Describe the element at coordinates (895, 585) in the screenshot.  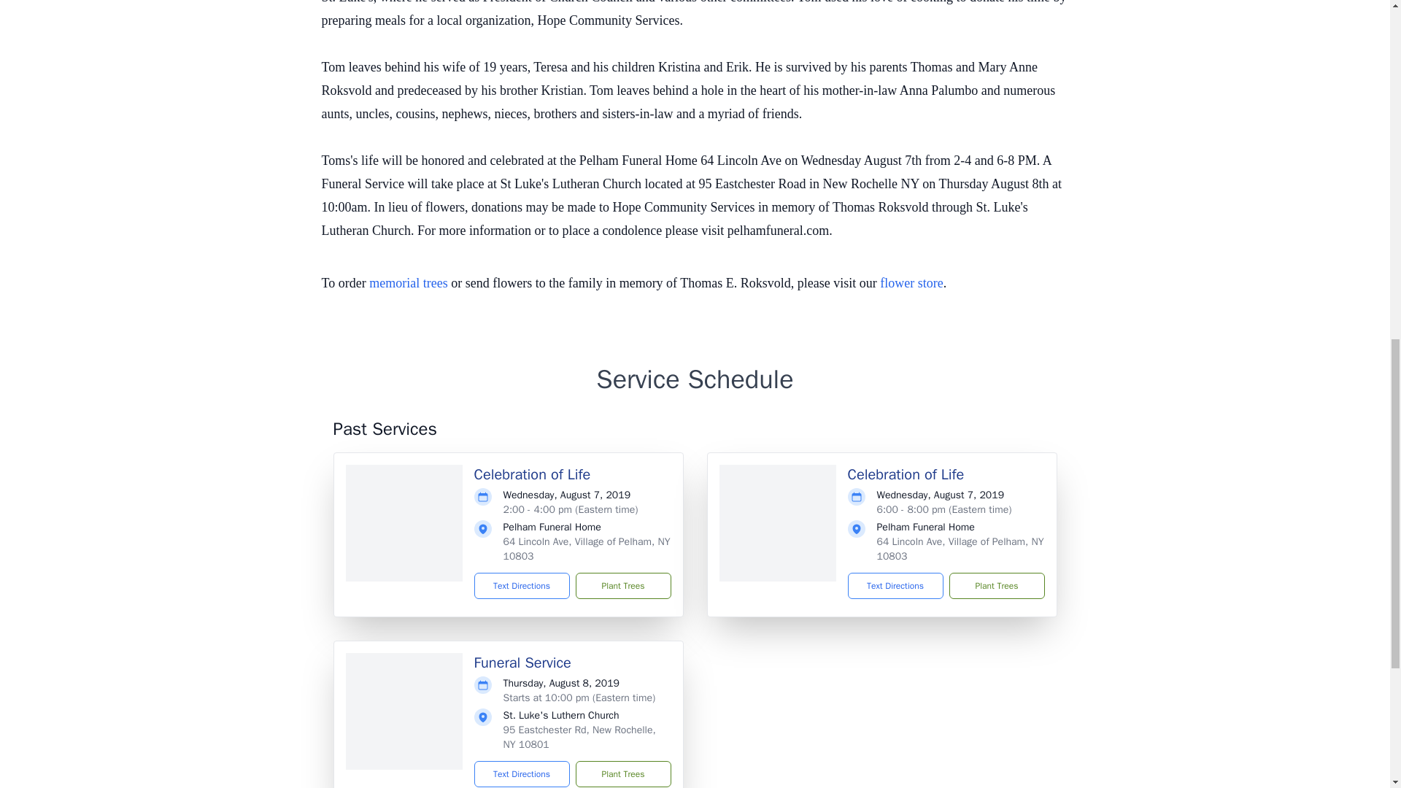
I see `Text Directions` at that location.